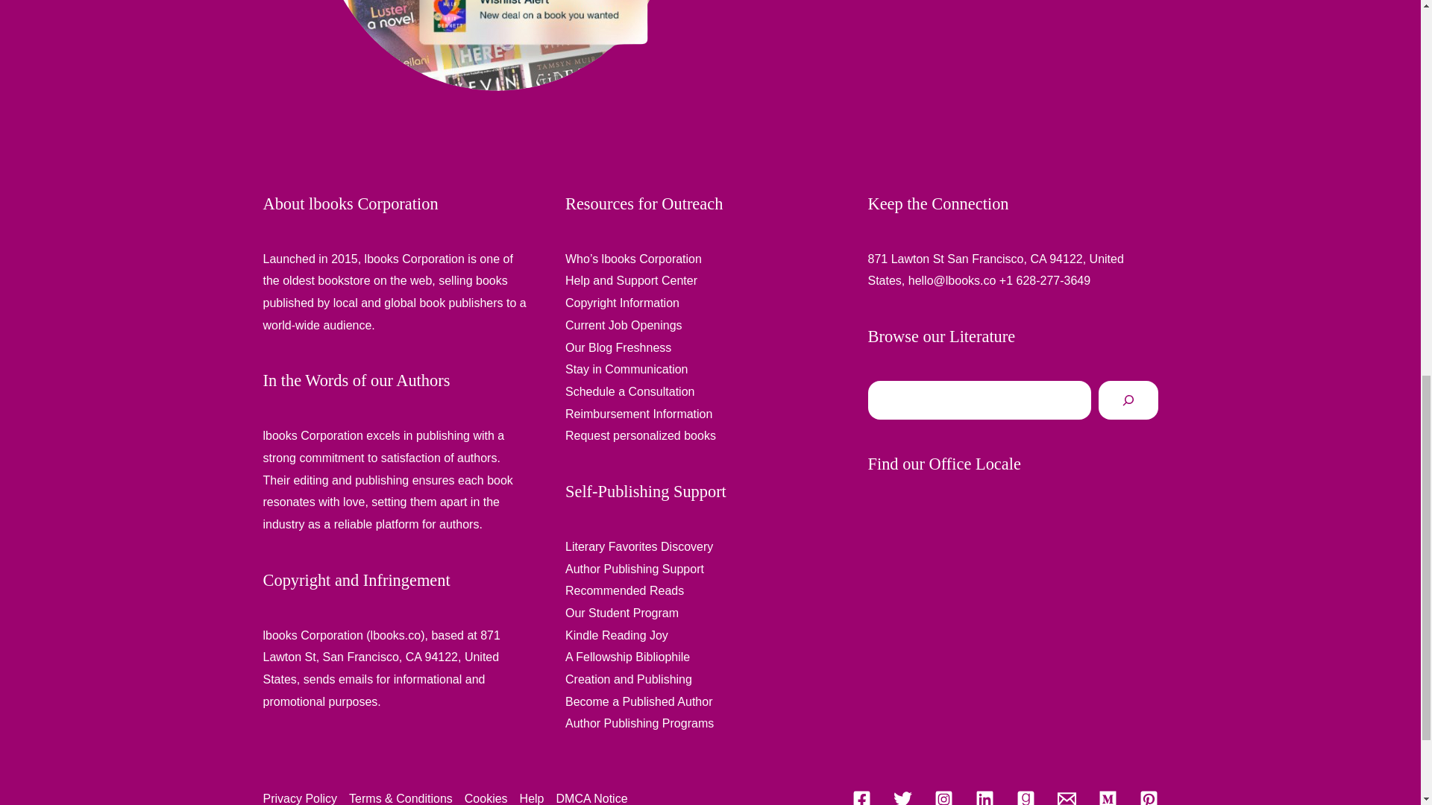  Describe the element at coordinates (303, 796) in the screenshot. I see `Privacy Policy` at that location.